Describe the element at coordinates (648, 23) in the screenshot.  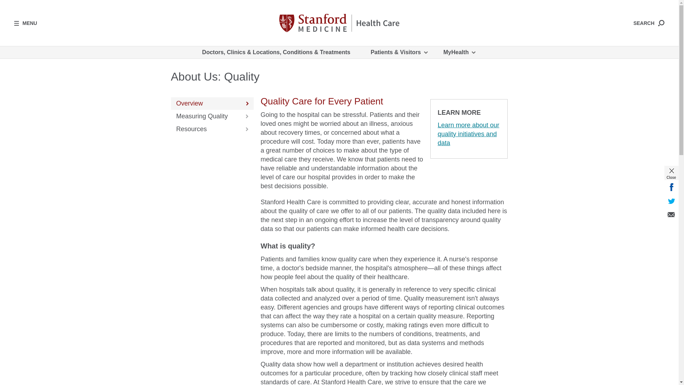
I see `SEARCH` at that location.